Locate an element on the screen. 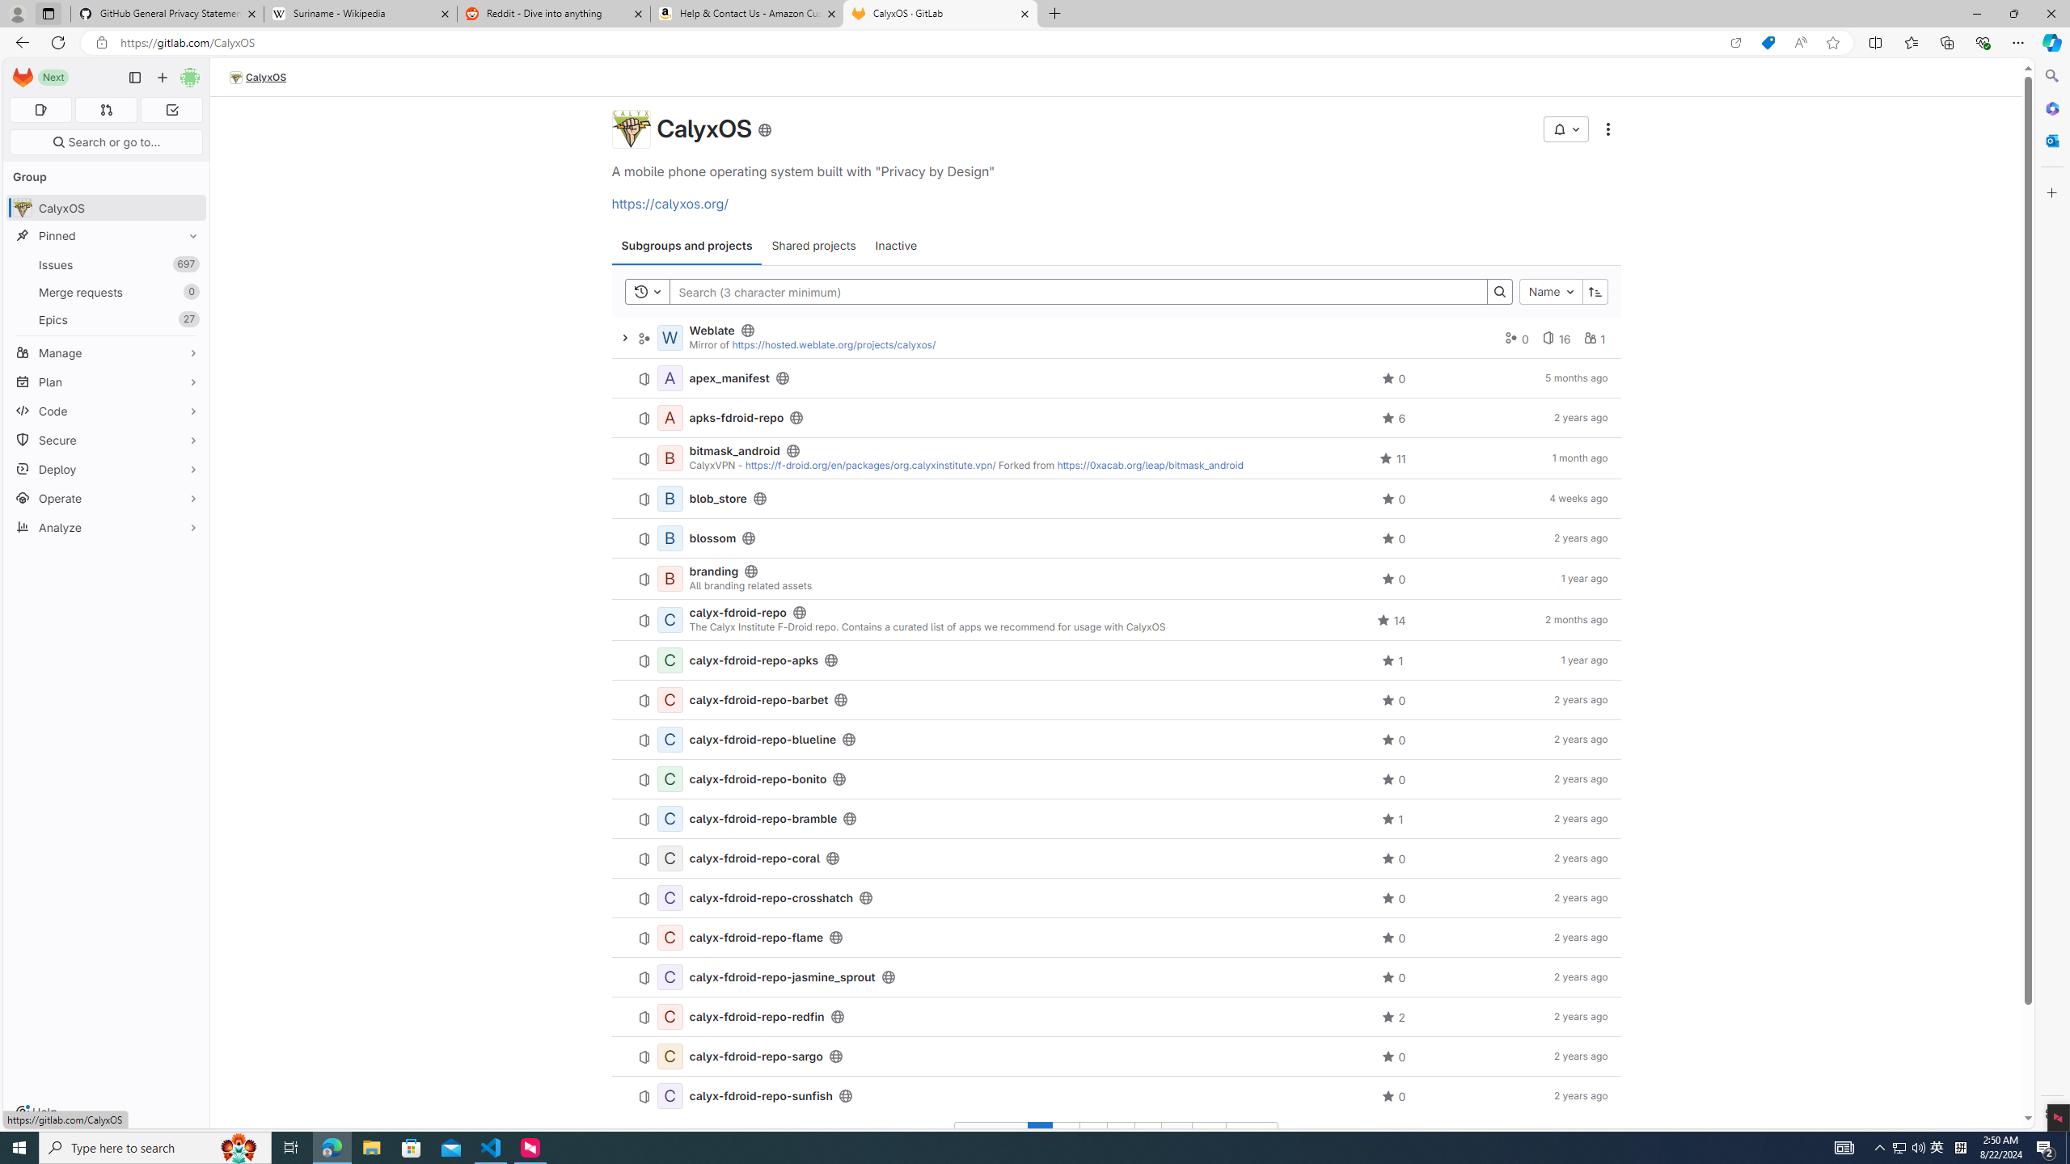 This screenshot has width=2070, height=1164. Toggle history is located at coordinates (648, 292).